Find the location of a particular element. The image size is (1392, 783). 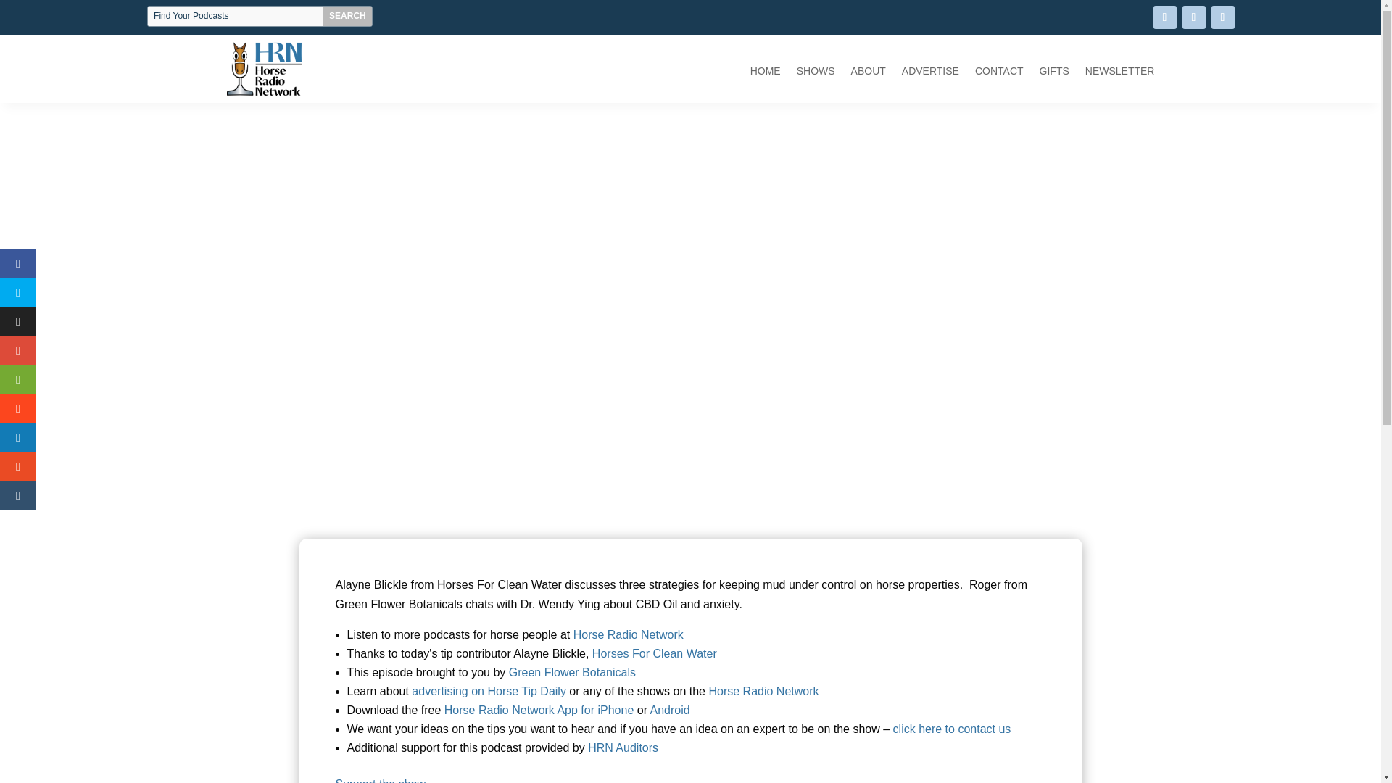

Horse Radio Network is located at coordinates (763, 692).